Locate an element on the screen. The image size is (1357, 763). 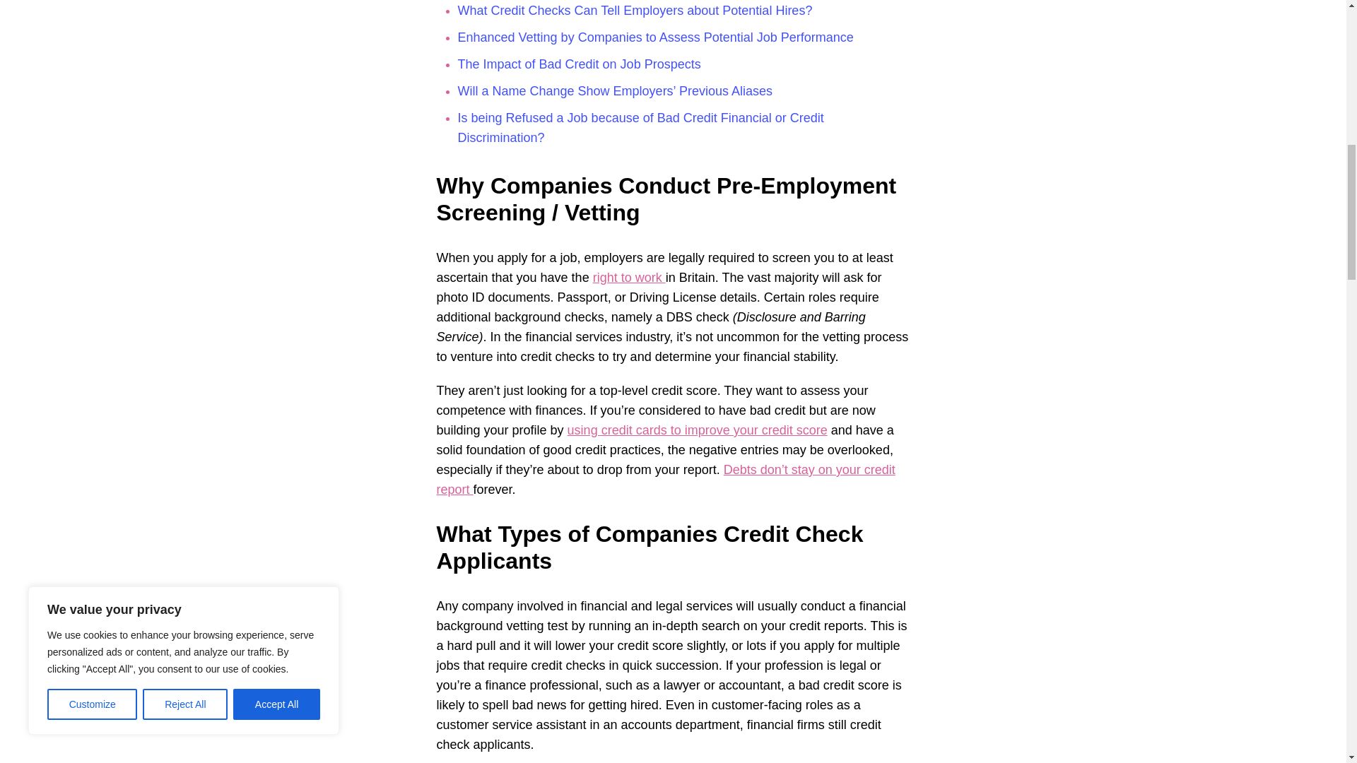
The Impact of Bad Credit on Job Prospects is located at coordinates (580, 64).